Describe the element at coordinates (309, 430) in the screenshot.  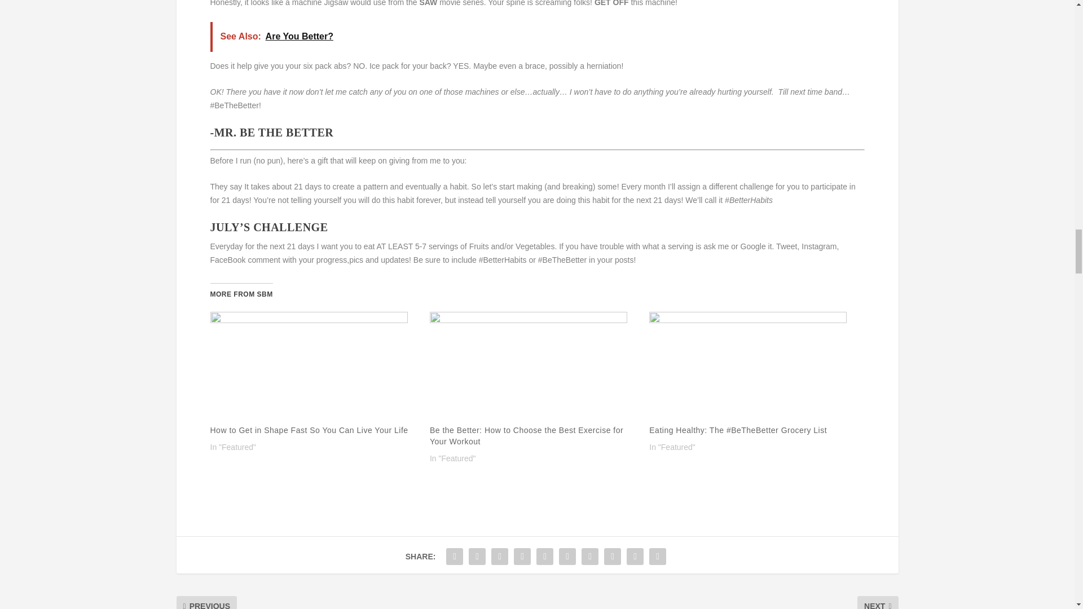
I see `How to Get in Shape Fast So You Can Live Your Life` at that location.